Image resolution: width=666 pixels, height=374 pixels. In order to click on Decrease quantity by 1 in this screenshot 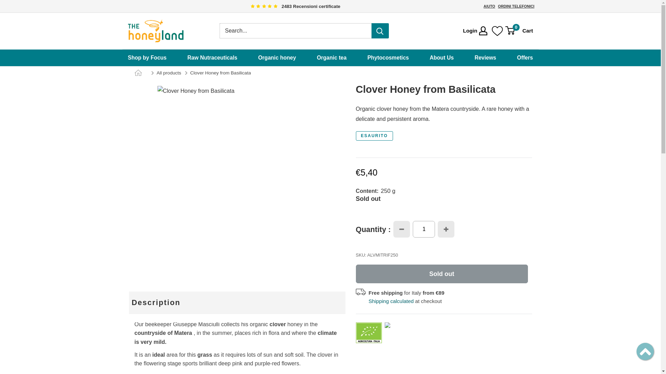, I will do `click(402, 229)`.